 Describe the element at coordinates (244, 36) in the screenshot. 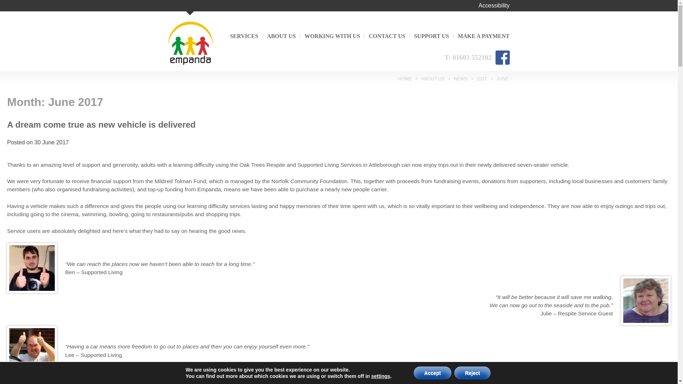

I see `SERVICES` at that location.